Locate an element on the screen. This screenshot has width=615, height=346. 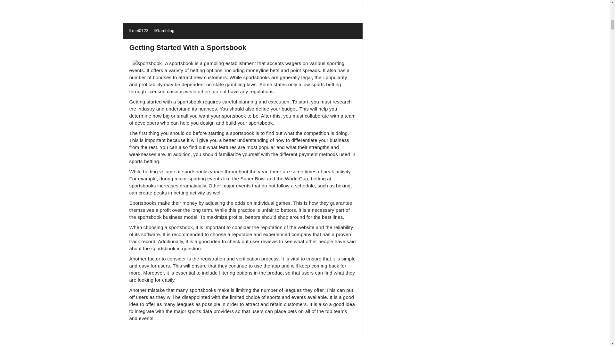
mei0123 is located at coordinates (139, 30).